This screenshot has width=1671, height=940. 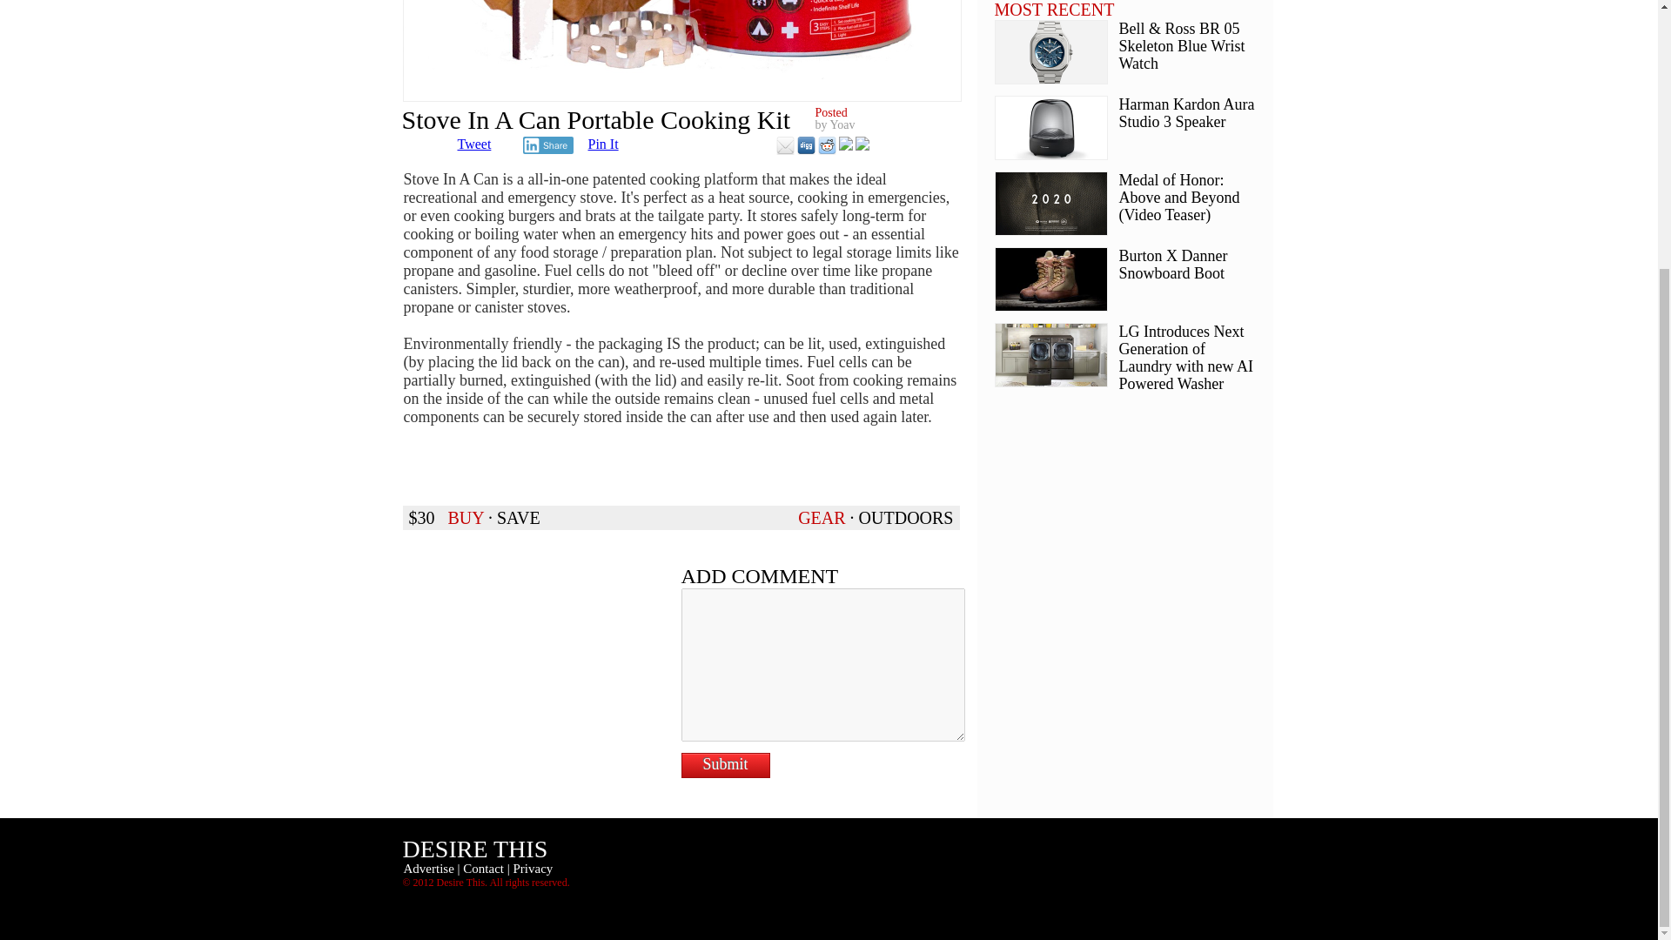 What do you see at coordinates (518, 517) in the screenshot?
I see `SAVE` at bounding box center [518, 517].